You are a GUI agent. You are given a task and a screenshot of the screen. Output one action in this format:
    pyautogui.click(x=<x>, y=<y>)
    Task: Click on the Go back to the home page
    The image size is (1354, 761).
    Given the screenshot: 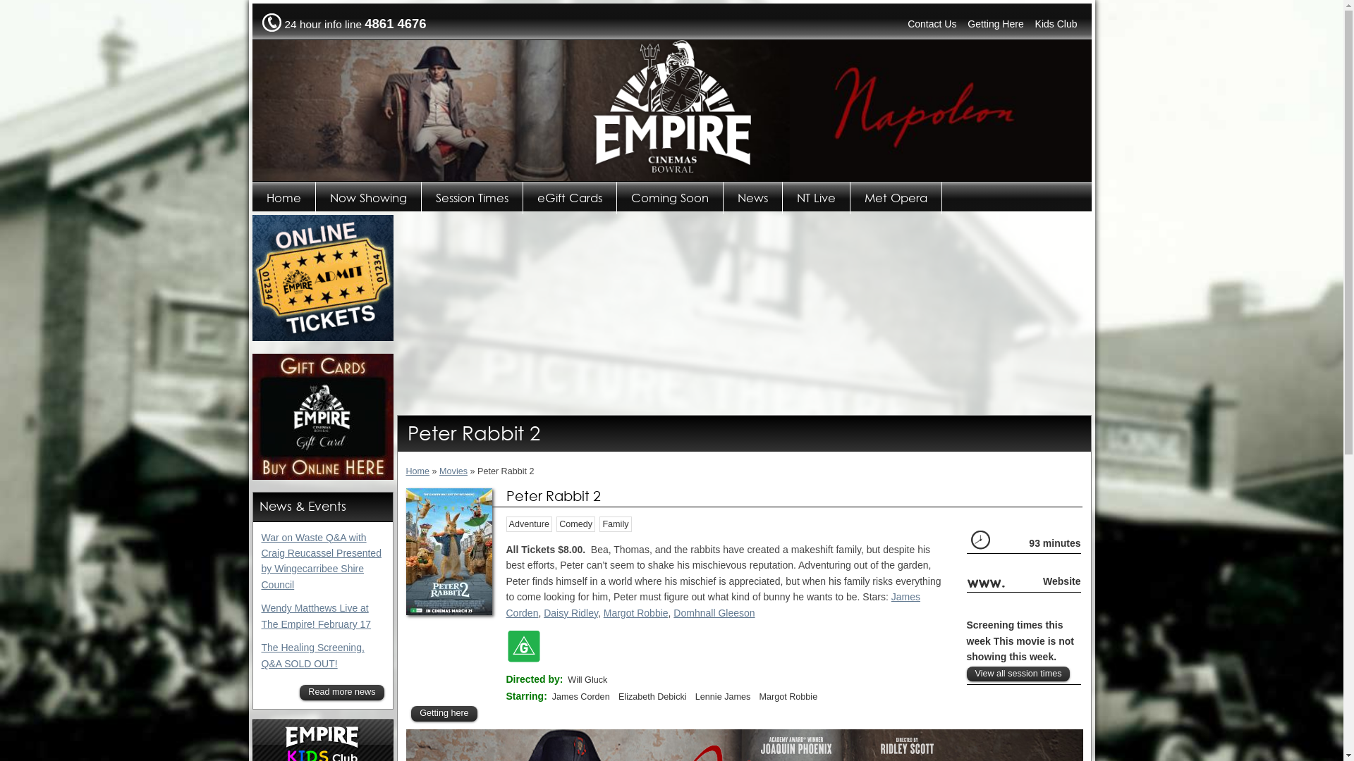 What is the action you would take?
    pyautogui.click(x=671, y=171)
    